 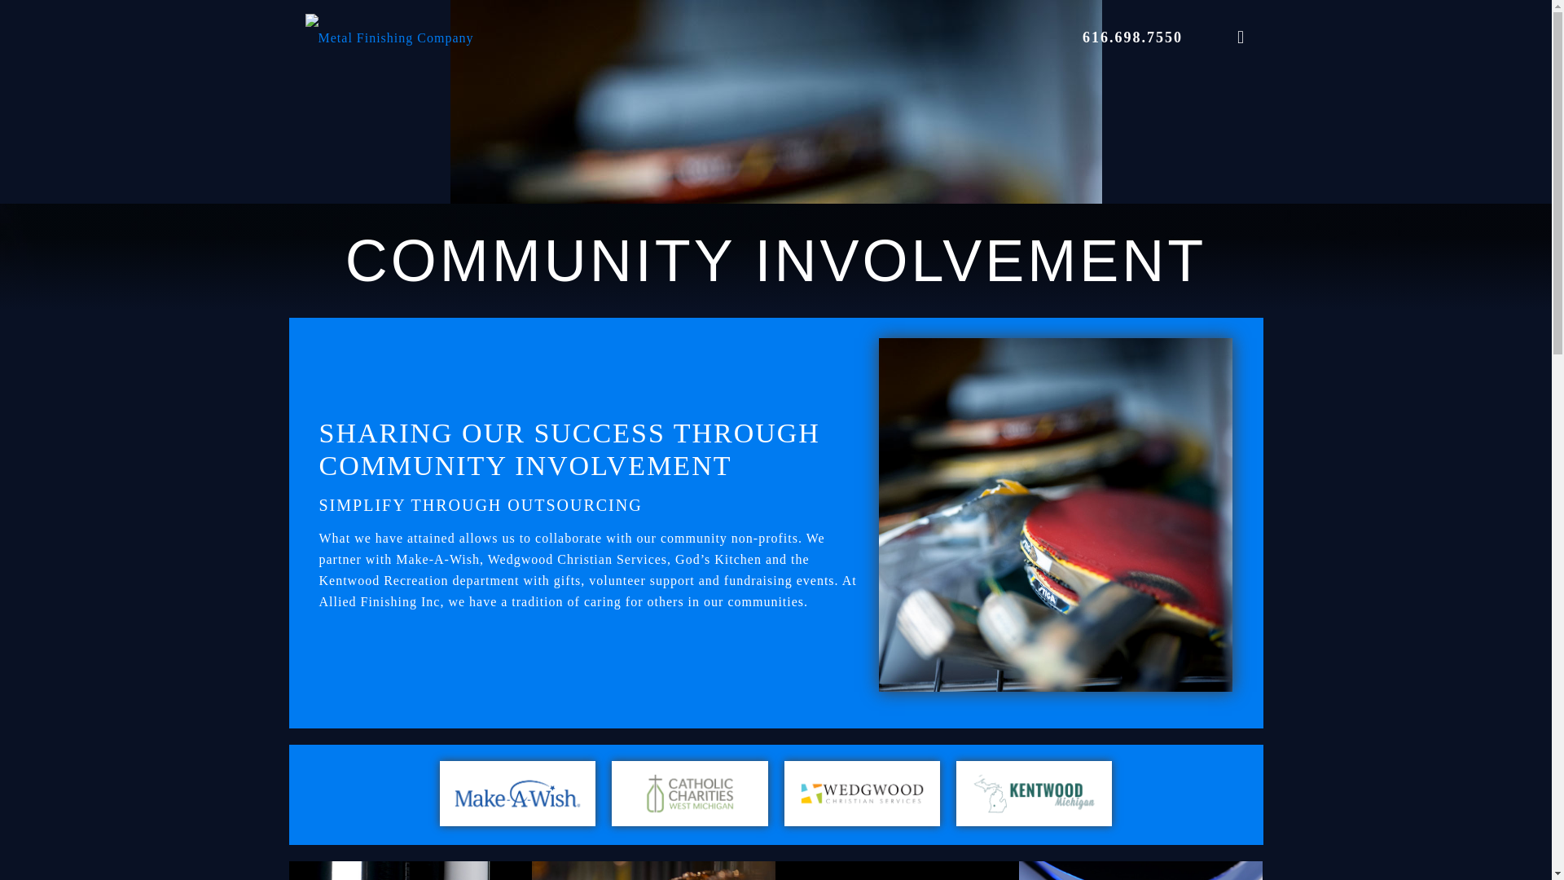 What do you see at coordinates (389, 37) in the screenshot?
I see `Allied Finishing` at bounding box center [389, 37].